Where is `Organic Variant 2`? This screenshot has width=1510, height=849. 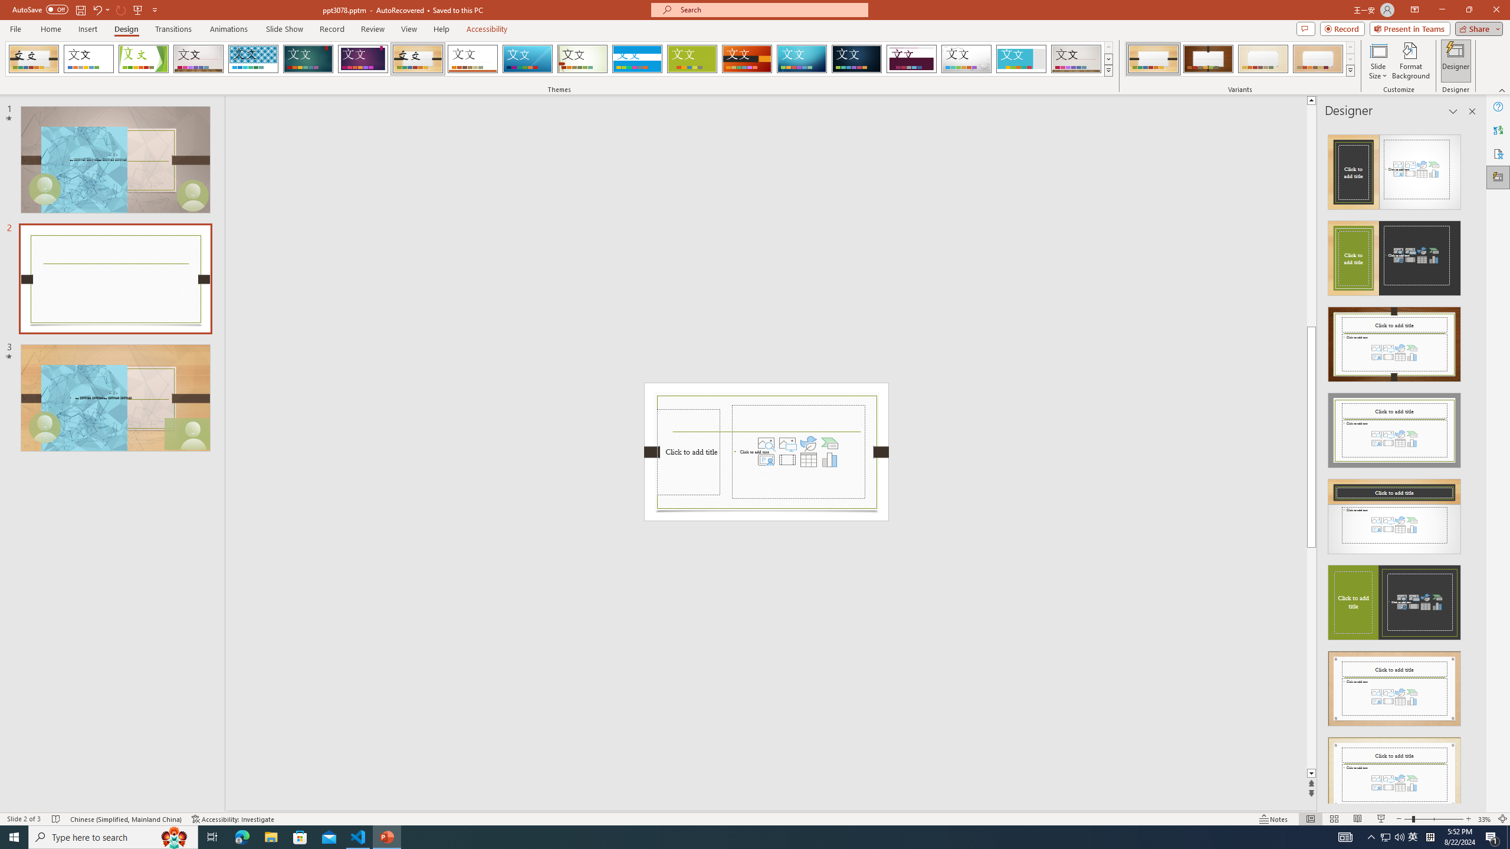 Organic Variant 2 is located at coordinates (1208, 59).